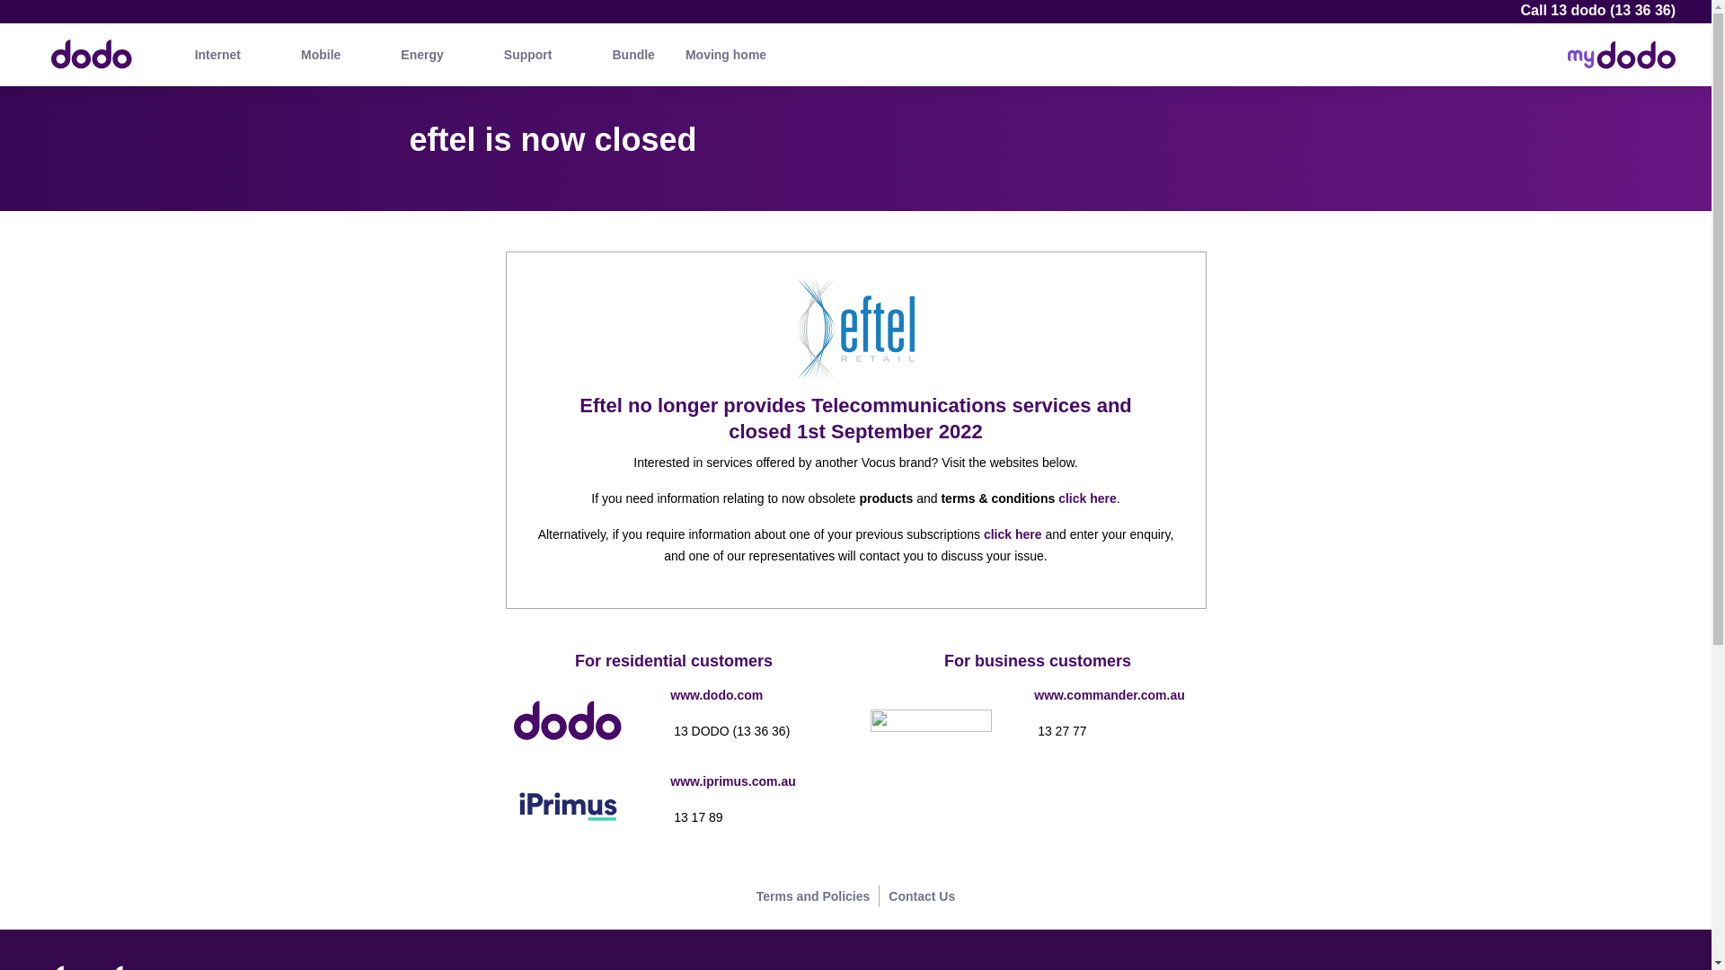 The height and width of the screenshot is (970, 1725). What do you see at coordinates (528, 55) in the screenshot?
I see `Support` at bounding box center [528, 55].